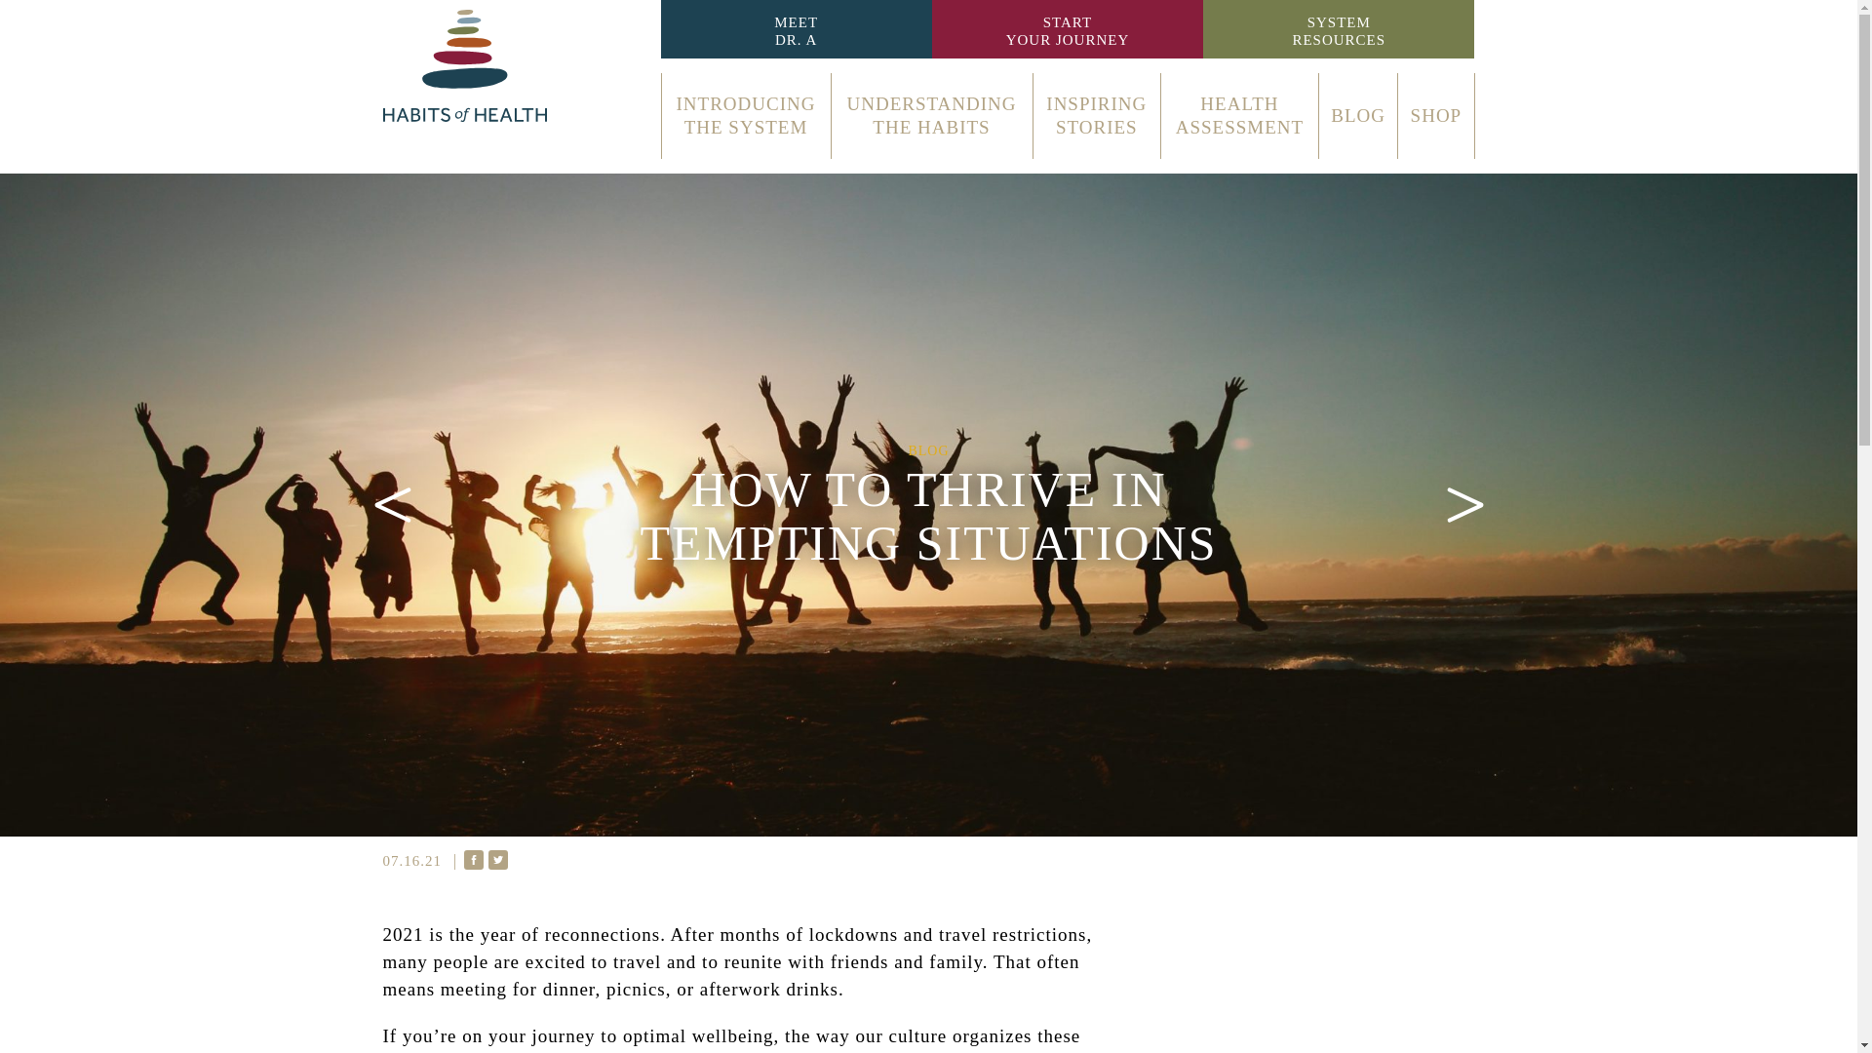 This screenshot has width=1872, height=1053. What do you see at coordinates (1238, 115) in the screenshot?
I see `Why Water is Your Secret Weapon` at bounding box center [1238, 115].